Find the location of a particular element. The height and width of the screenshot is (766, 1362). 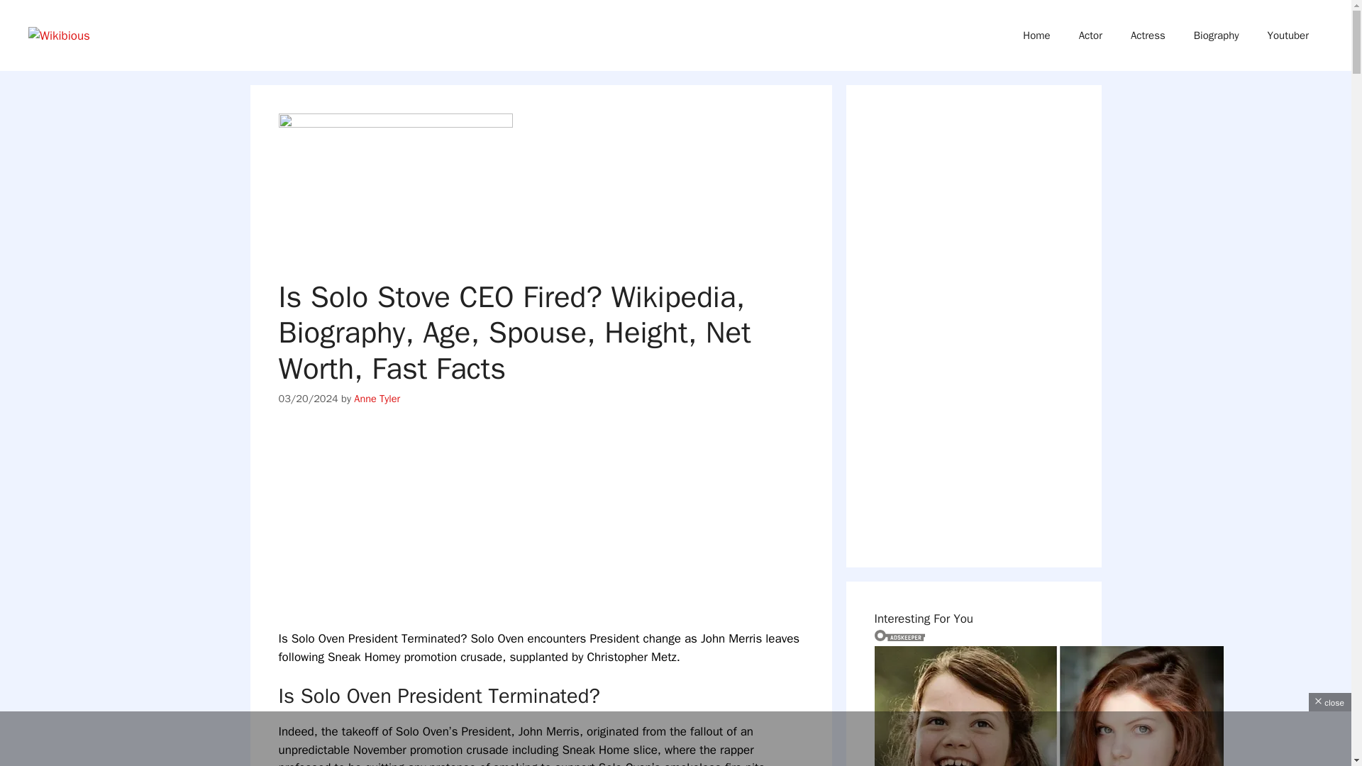

Home is located at coordinates (1036, 35).